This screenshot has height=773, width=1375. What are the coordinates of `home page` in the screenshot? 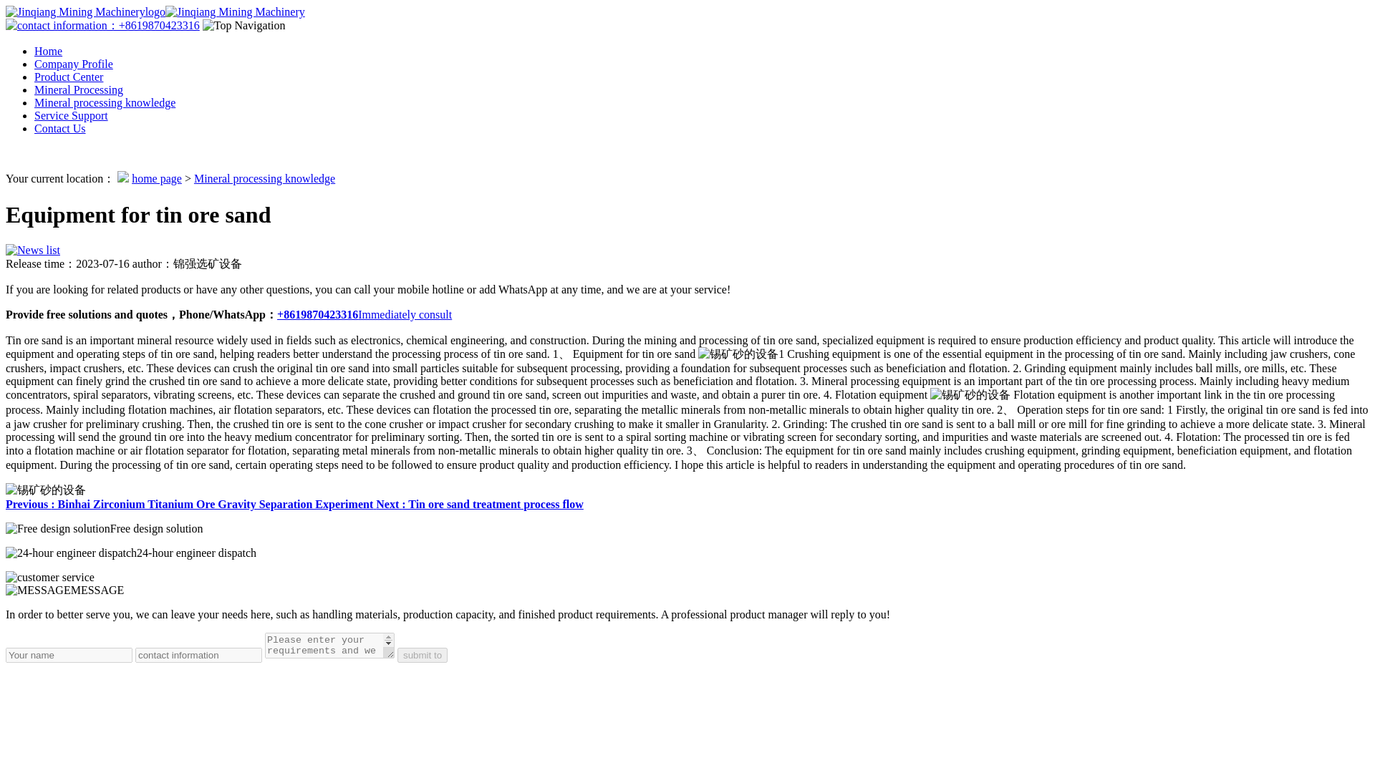 It's located at (156, 178).